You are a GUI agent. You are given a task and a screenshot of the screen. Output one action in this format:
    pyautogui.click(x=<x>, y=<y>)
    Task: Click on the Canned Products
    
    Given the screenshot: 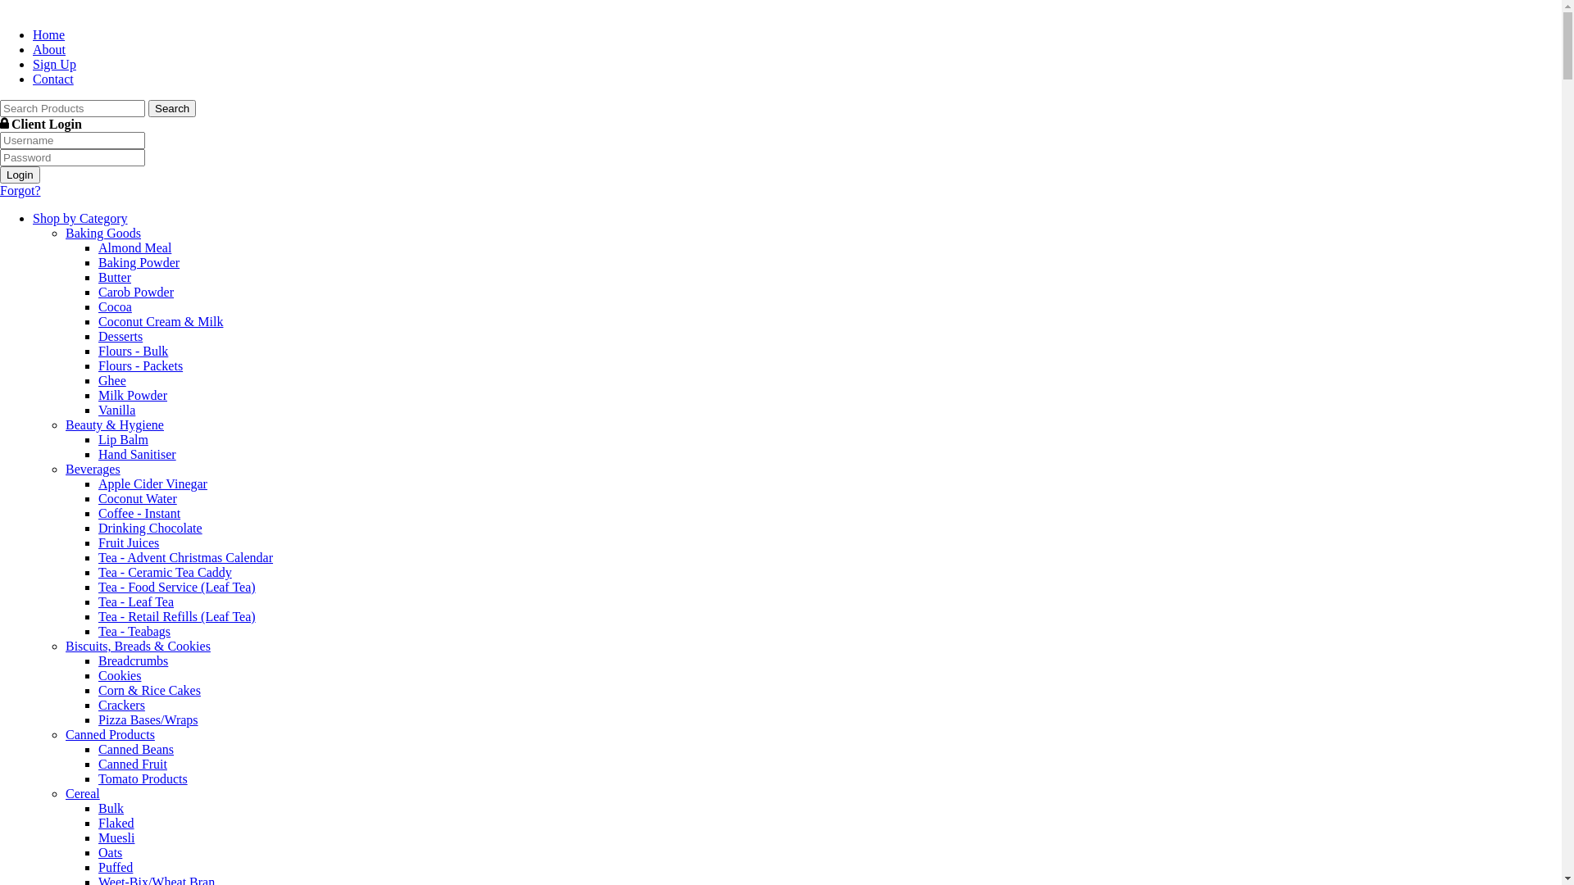 What is the action you would take?
    pyautogui.click(x=110, y=734)
    